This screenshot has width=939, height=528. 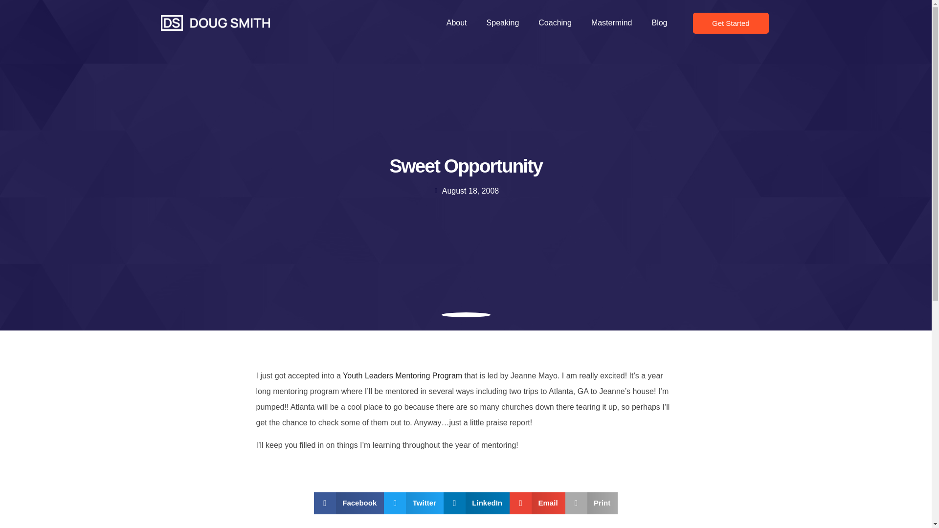 What do you see at coordinates (215, 22) in the screenshot?
I see `Doug-Smith-Logo` at bounding box center [215, 22].